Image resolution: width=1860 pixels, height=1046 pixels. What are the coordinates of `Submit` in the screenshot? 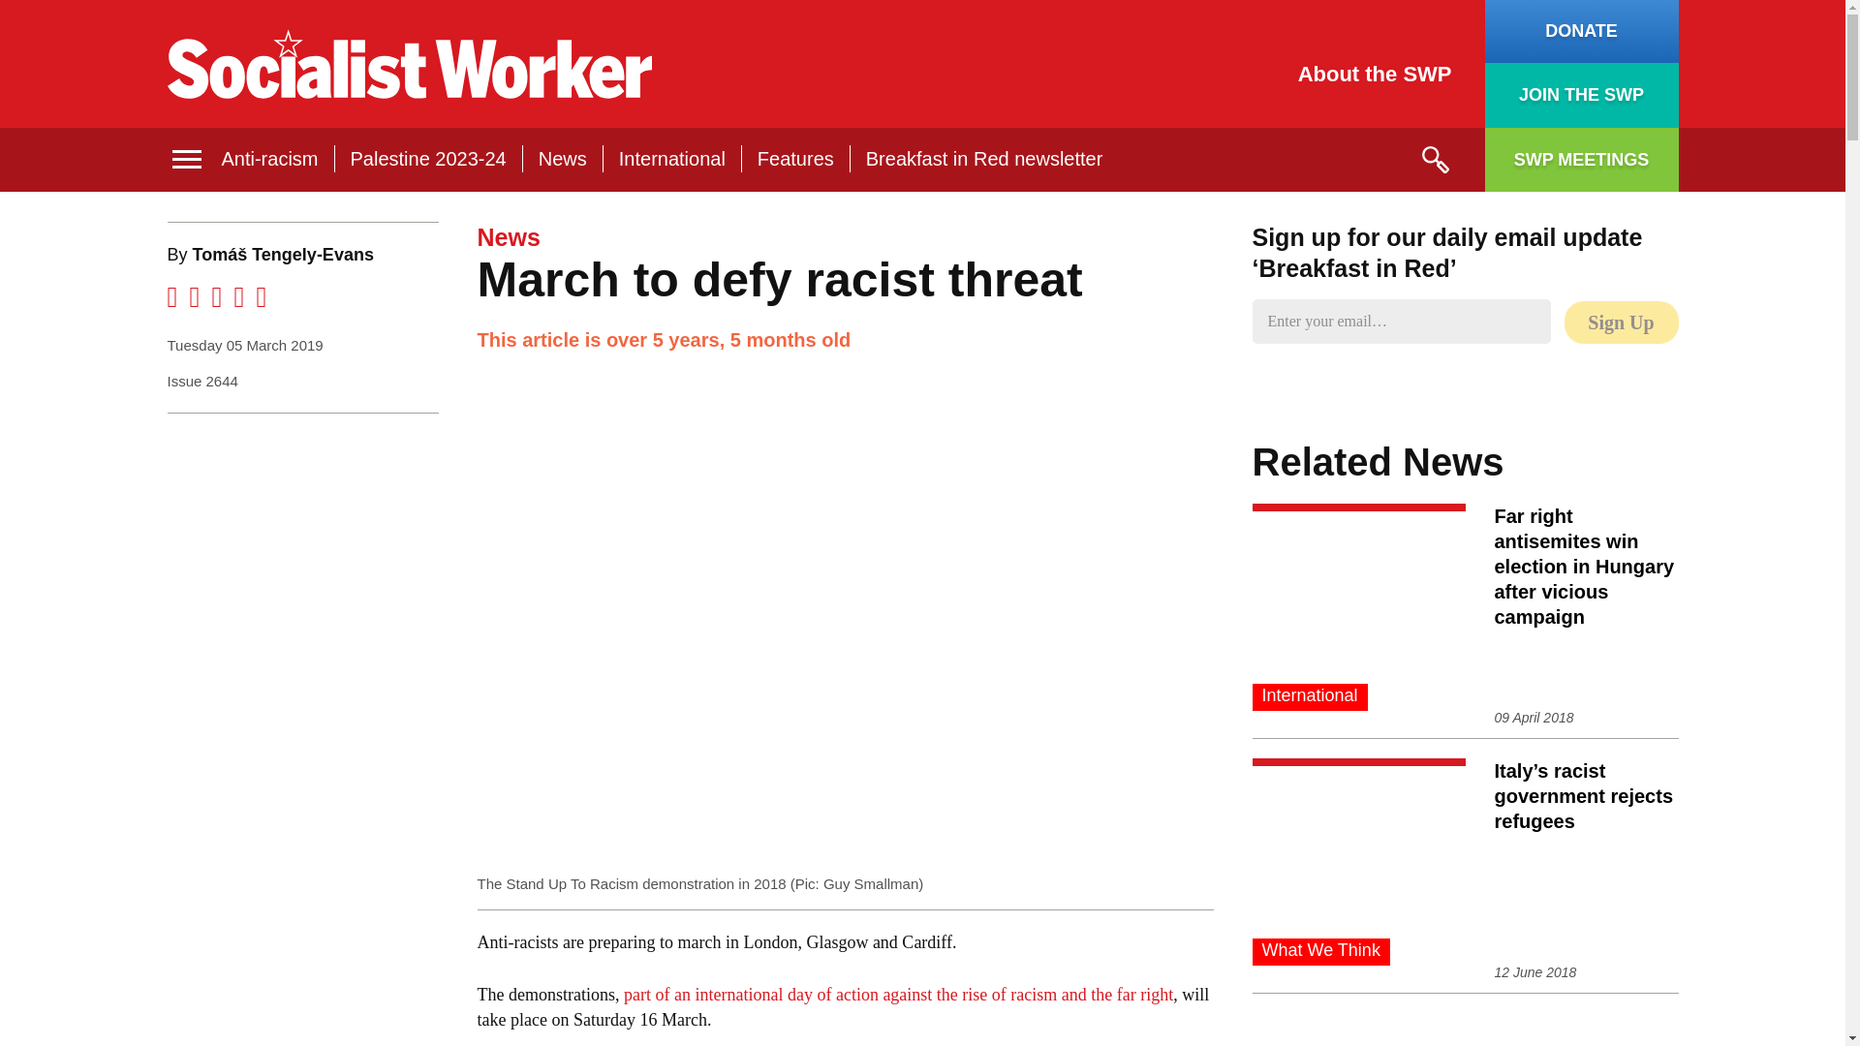 It's located at (1434, 160).